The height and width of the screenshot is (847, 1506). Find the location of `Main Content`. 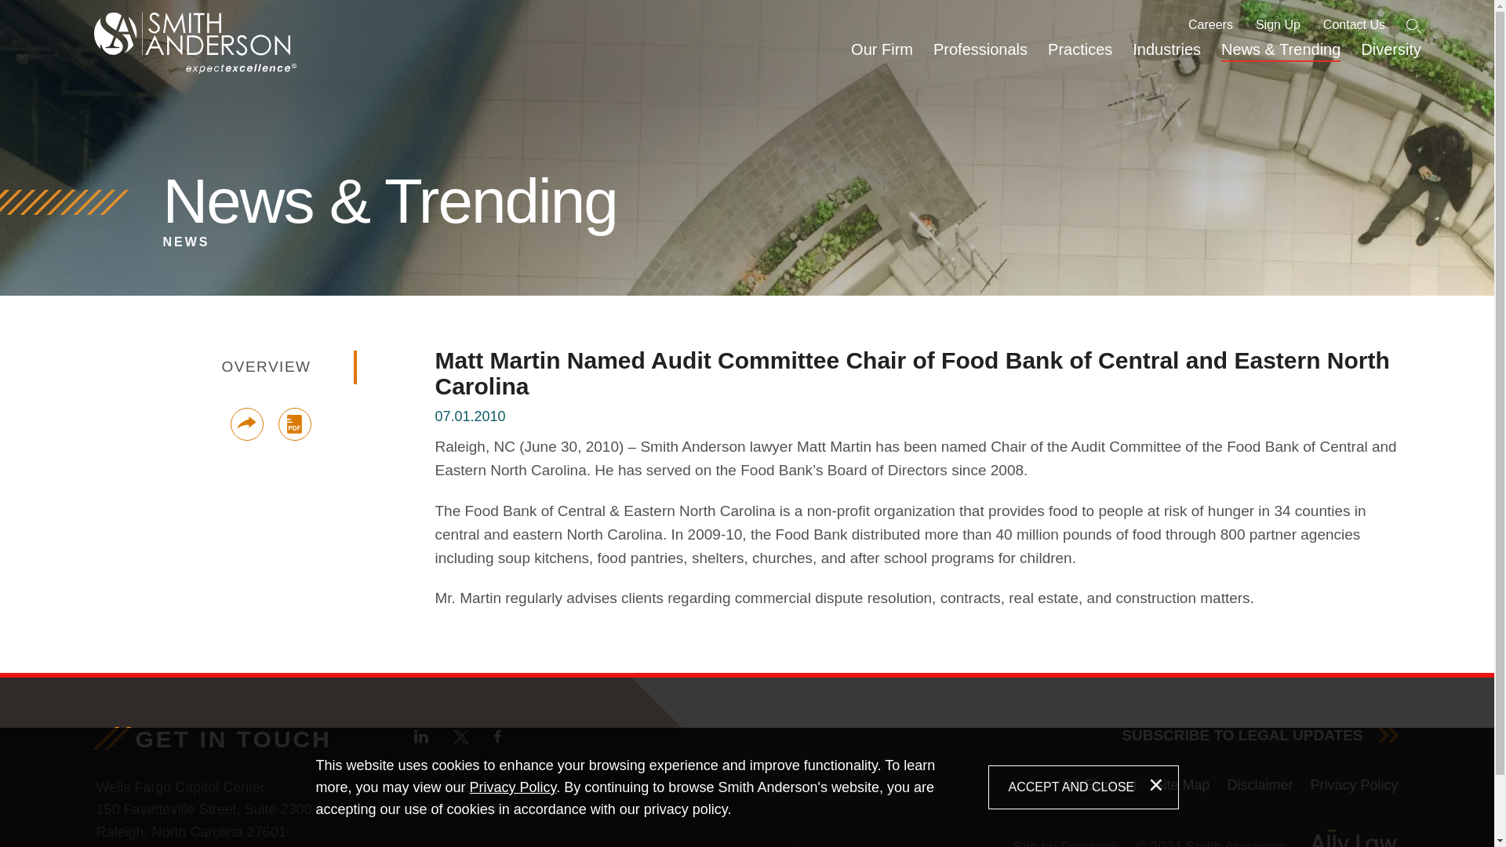

Main Content is located at coordinates (698, 13).